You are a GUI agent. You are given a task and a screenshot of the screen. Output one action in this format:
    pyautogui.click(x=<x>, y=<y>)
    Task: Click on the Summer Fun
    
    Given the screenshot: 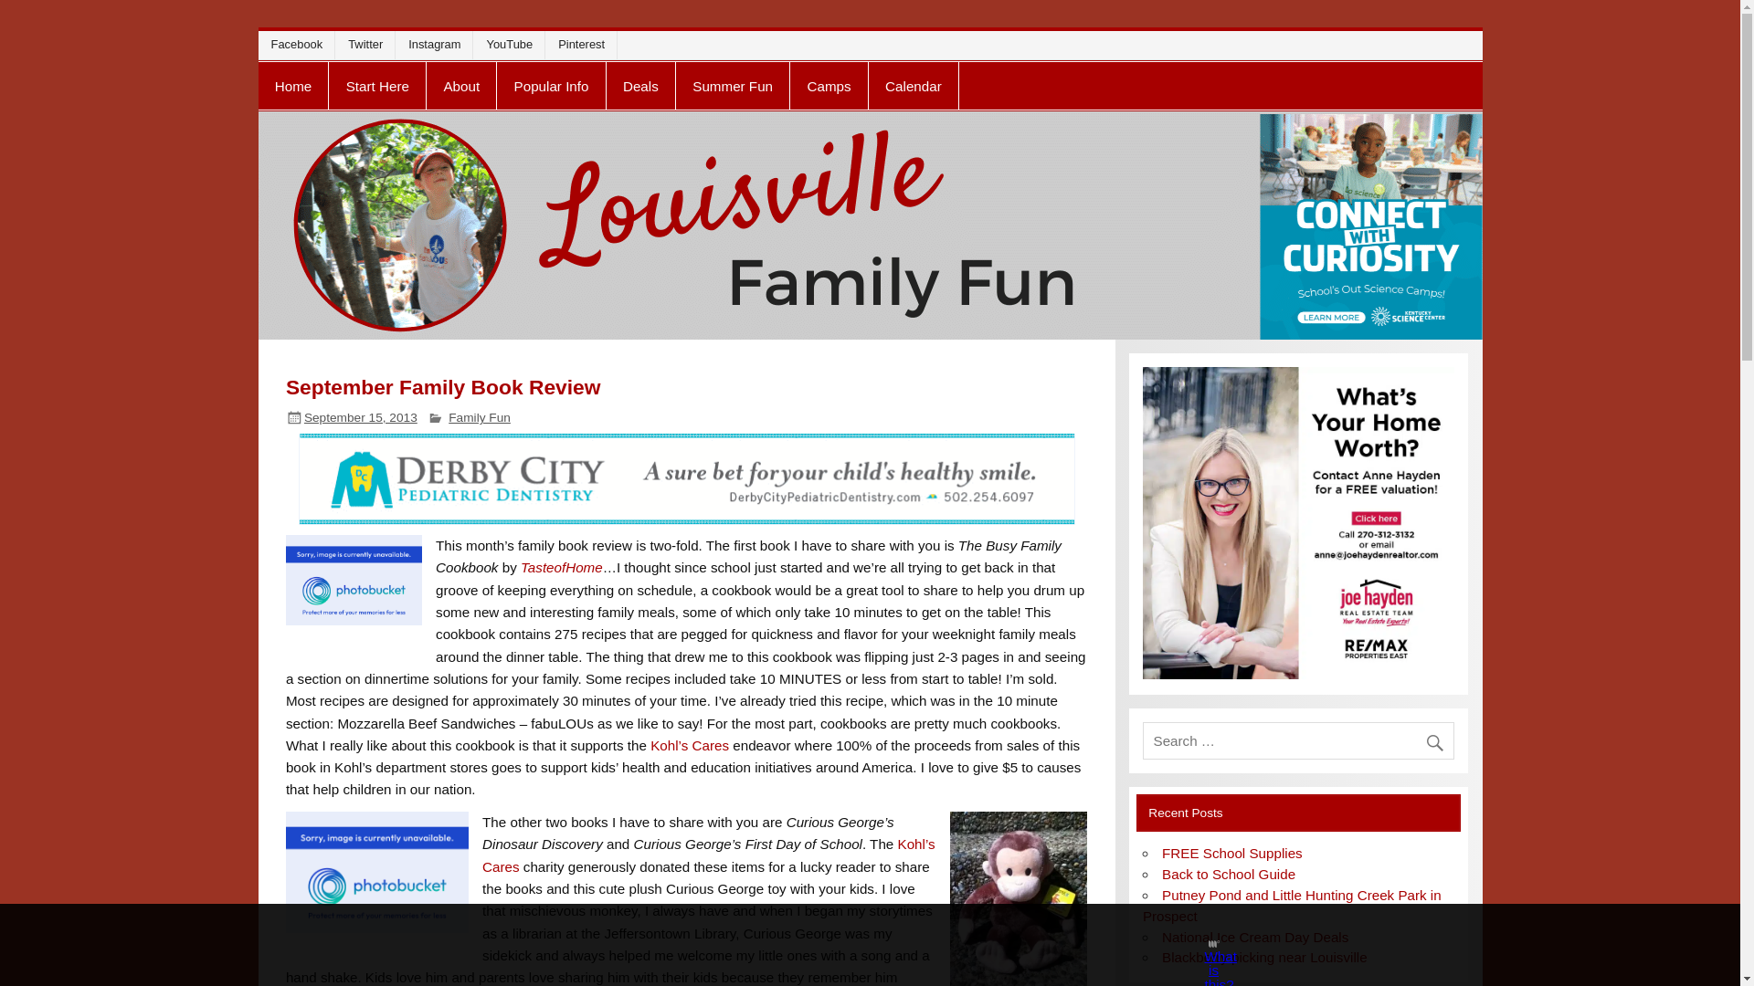 What is the action you would take?
    pyautogui.click(x=733, y=86)
    